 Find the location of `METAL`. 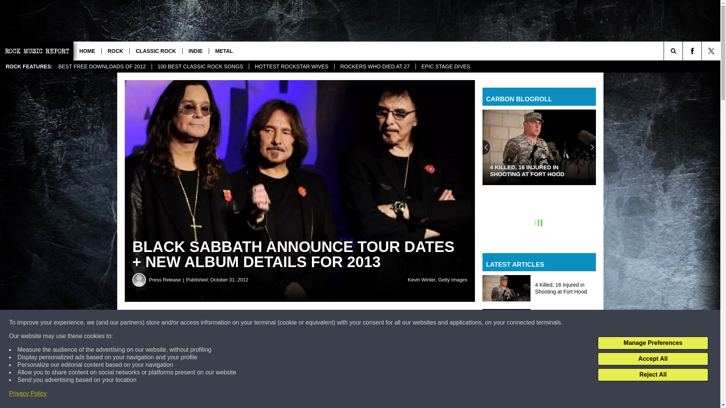

METAL is located at coordinates (224, 51).